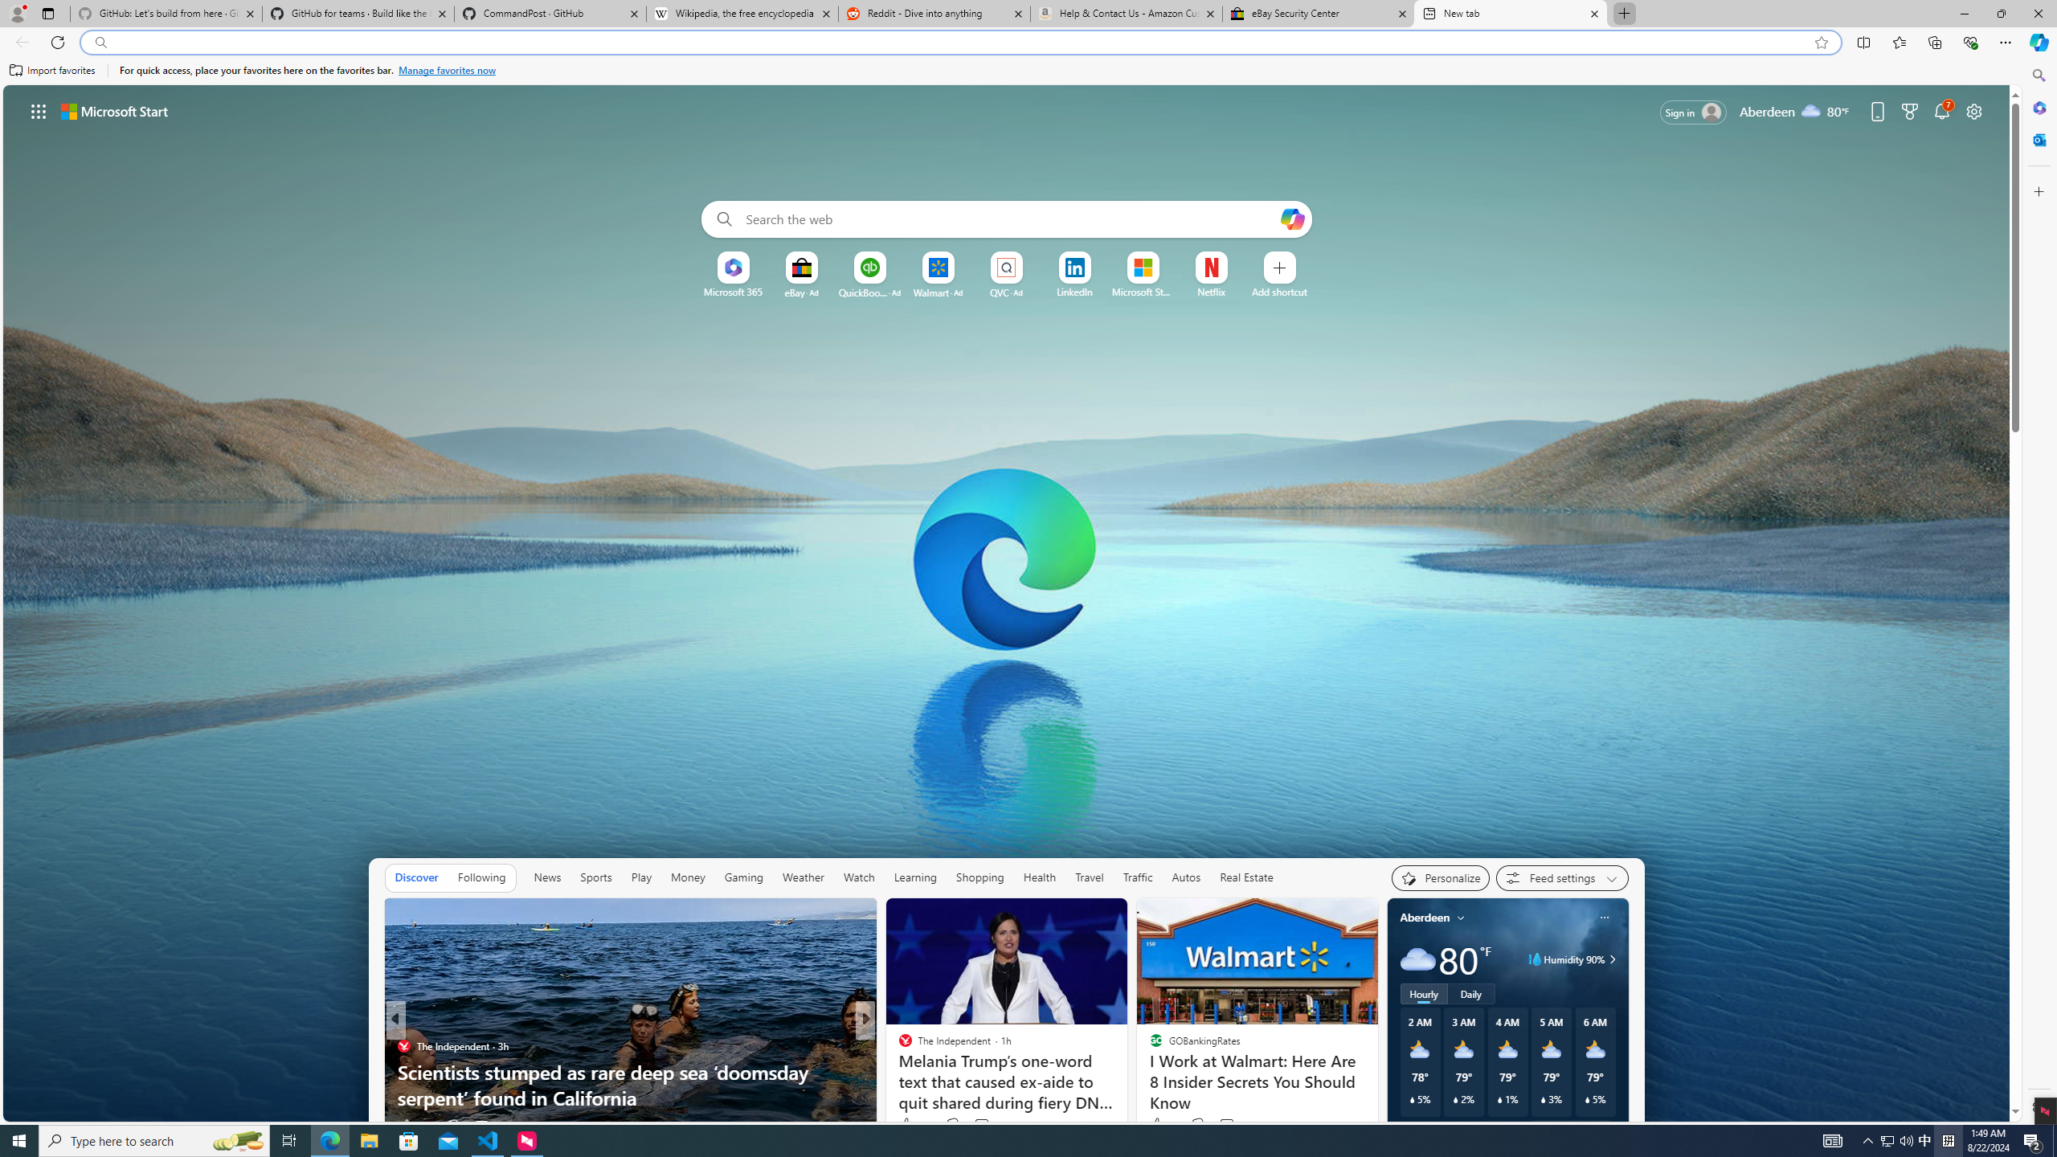 Image resolution: width=2057 pixels, height=1157 pixels. Describe the element at coordinates (977, 1126) in the screenshot. I see `View comments 21 Comment` at that location.